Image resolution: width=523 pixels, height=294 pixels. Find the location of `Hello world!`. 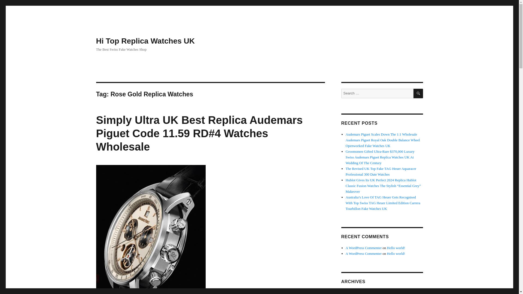

Hello world! is located at coordinates (396, 253).